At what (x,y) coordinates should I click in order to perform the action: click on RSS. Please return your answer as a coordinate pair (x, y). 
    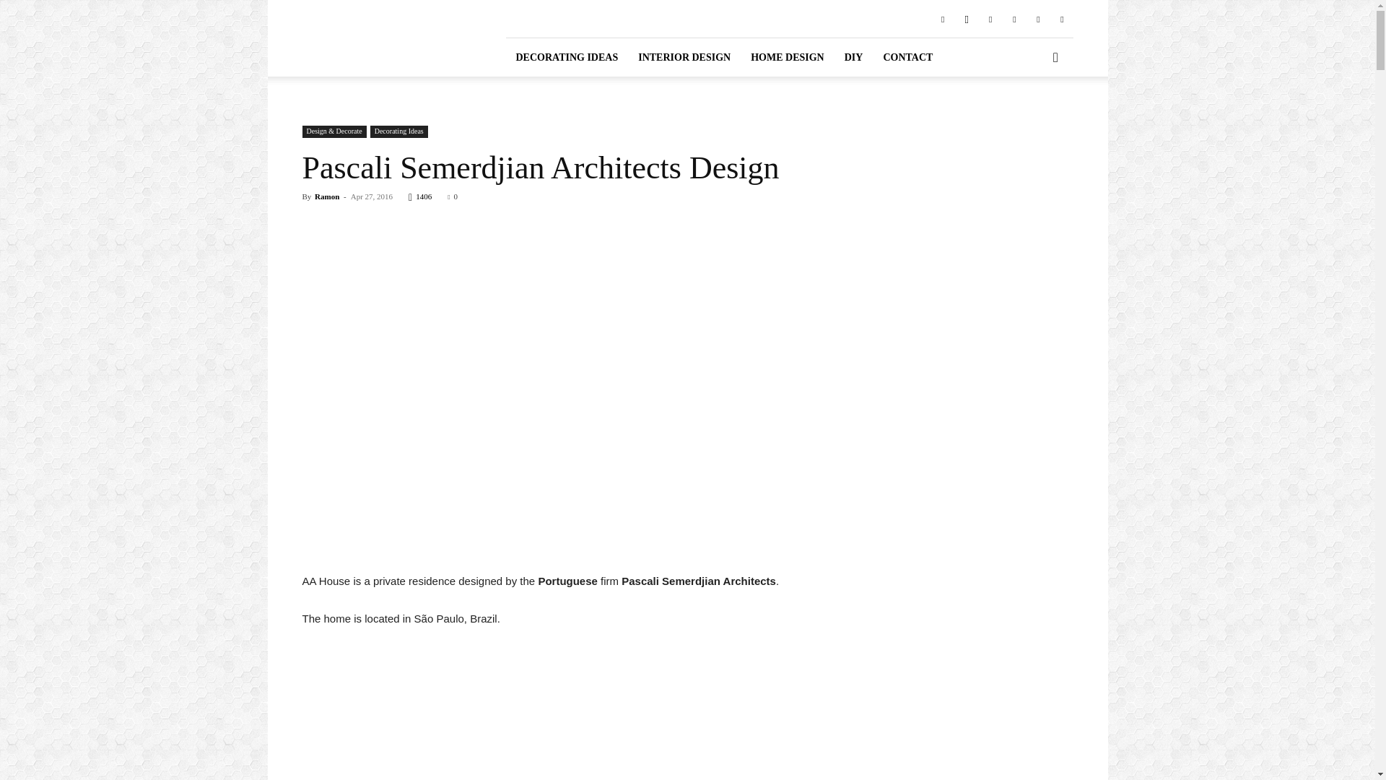
    Looking at the image, I should click on (1014, 18).